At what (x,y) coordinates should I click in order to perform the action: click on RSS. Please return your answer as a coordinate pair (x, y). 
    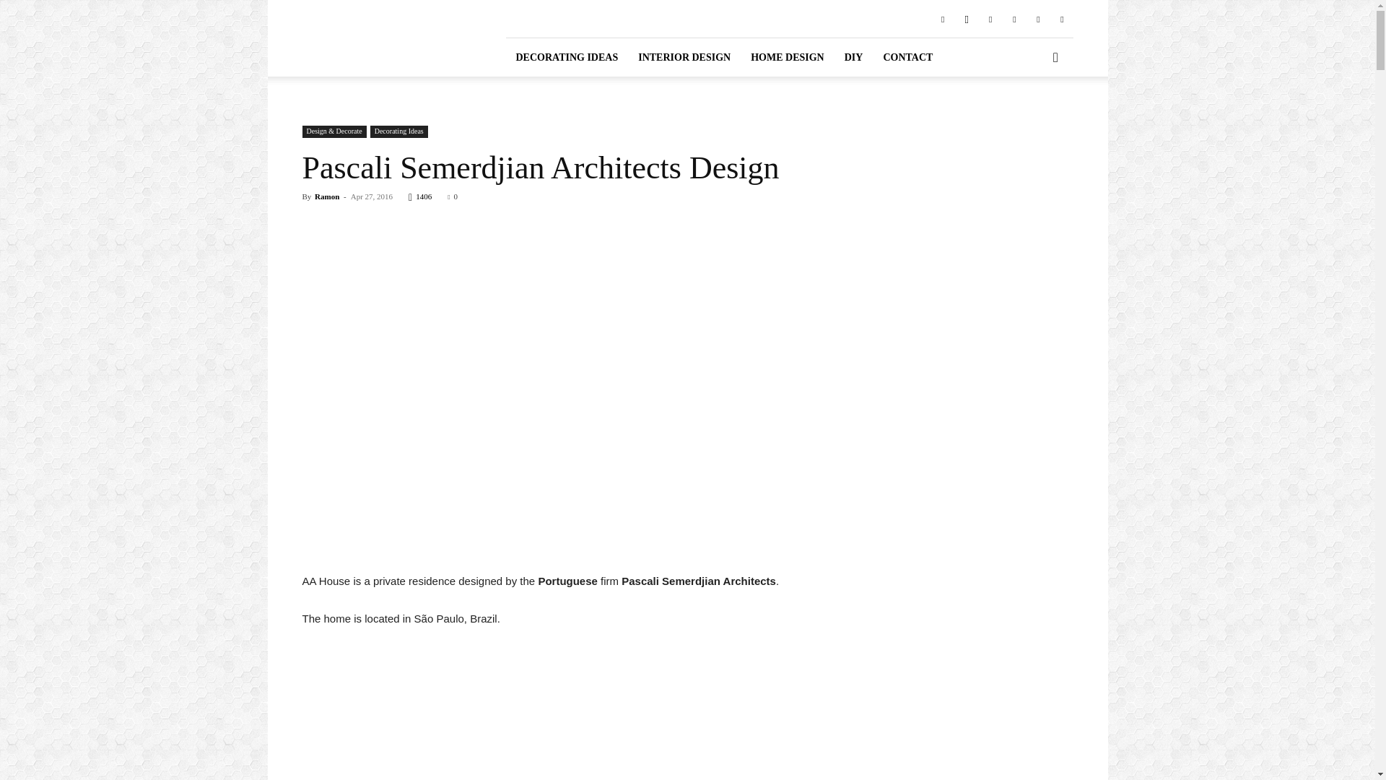
    Looking at the image, I should click on (1014, 18).